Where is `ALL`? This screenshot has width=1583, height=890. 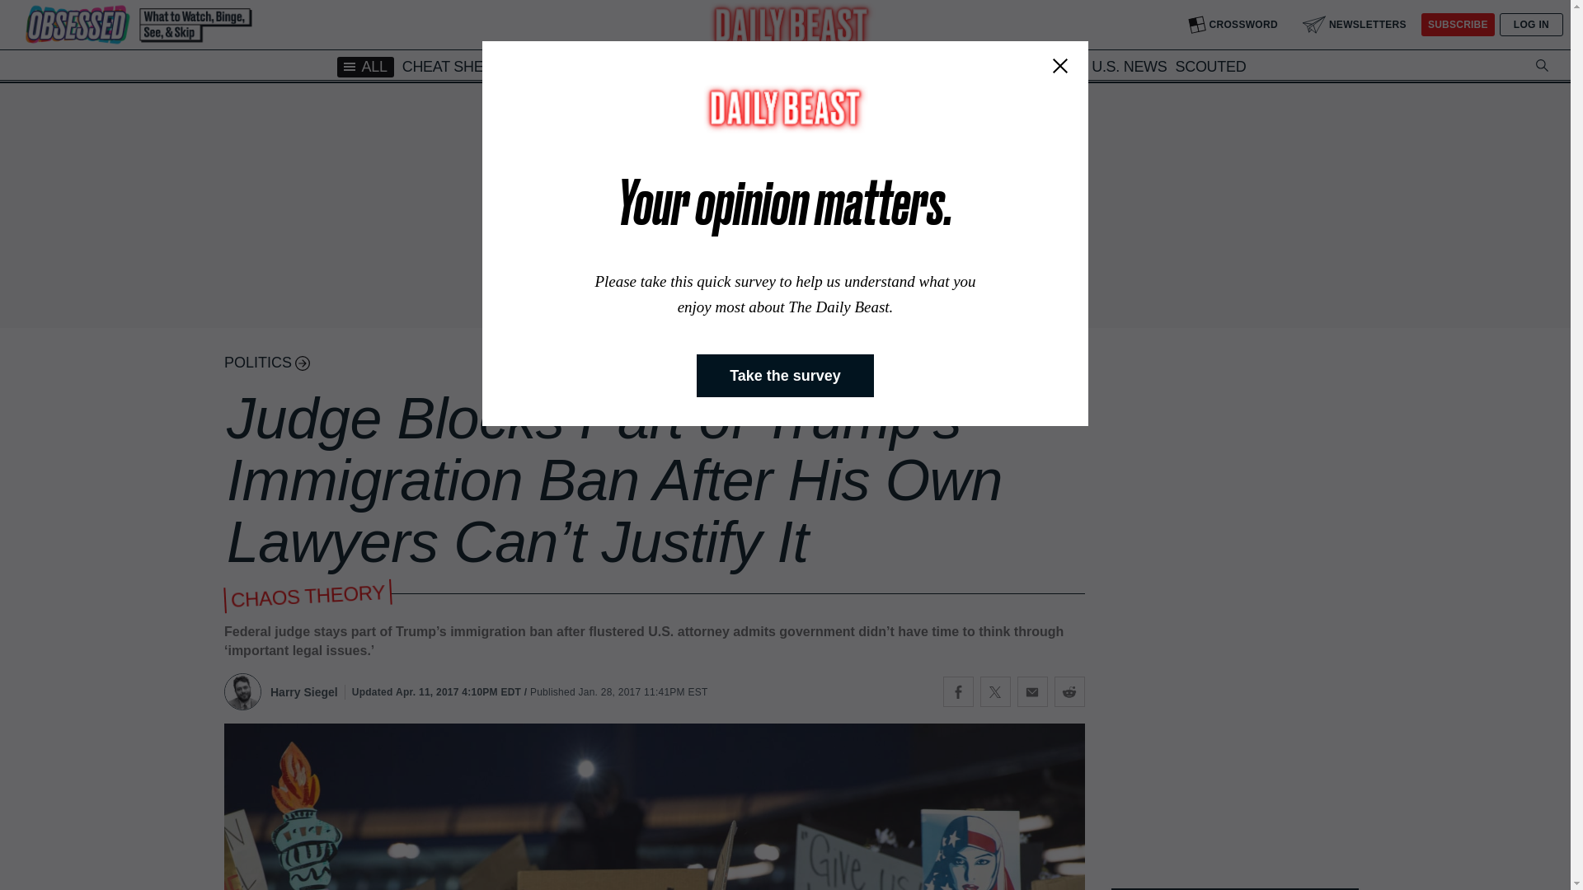
ALL is located at coordinates (365, 66).